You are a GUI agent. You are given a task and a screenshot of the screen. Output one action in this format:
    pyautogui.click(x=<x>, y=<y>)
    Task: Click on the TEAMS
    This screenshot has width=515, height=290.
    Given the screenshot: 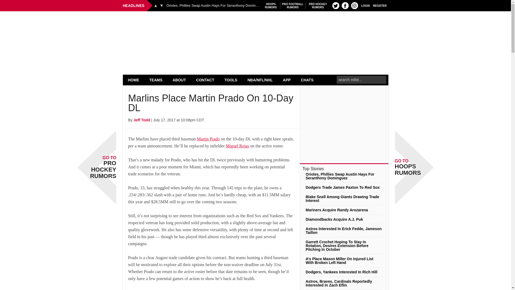 What is the action you would take?
    pyautogui.click(x=293, y=6)
    